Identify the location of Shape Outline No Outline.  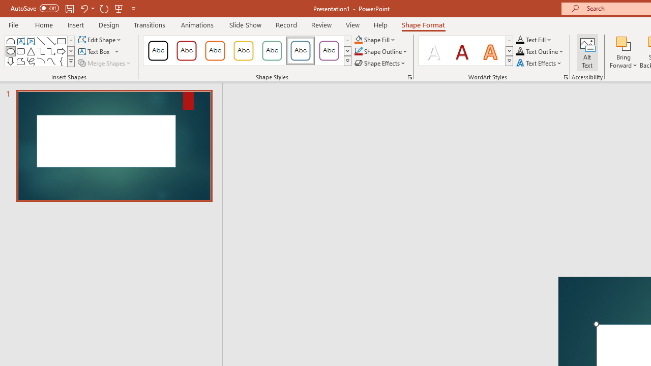
(358, 52).